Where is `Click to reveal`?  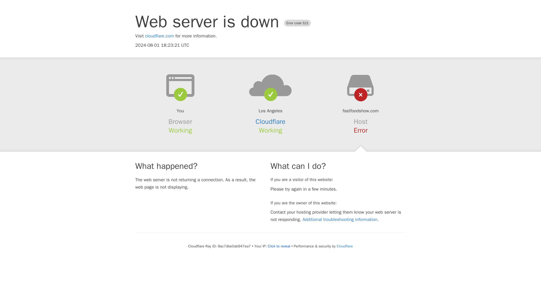
Click to reveal is located at coordinates (279, 246).